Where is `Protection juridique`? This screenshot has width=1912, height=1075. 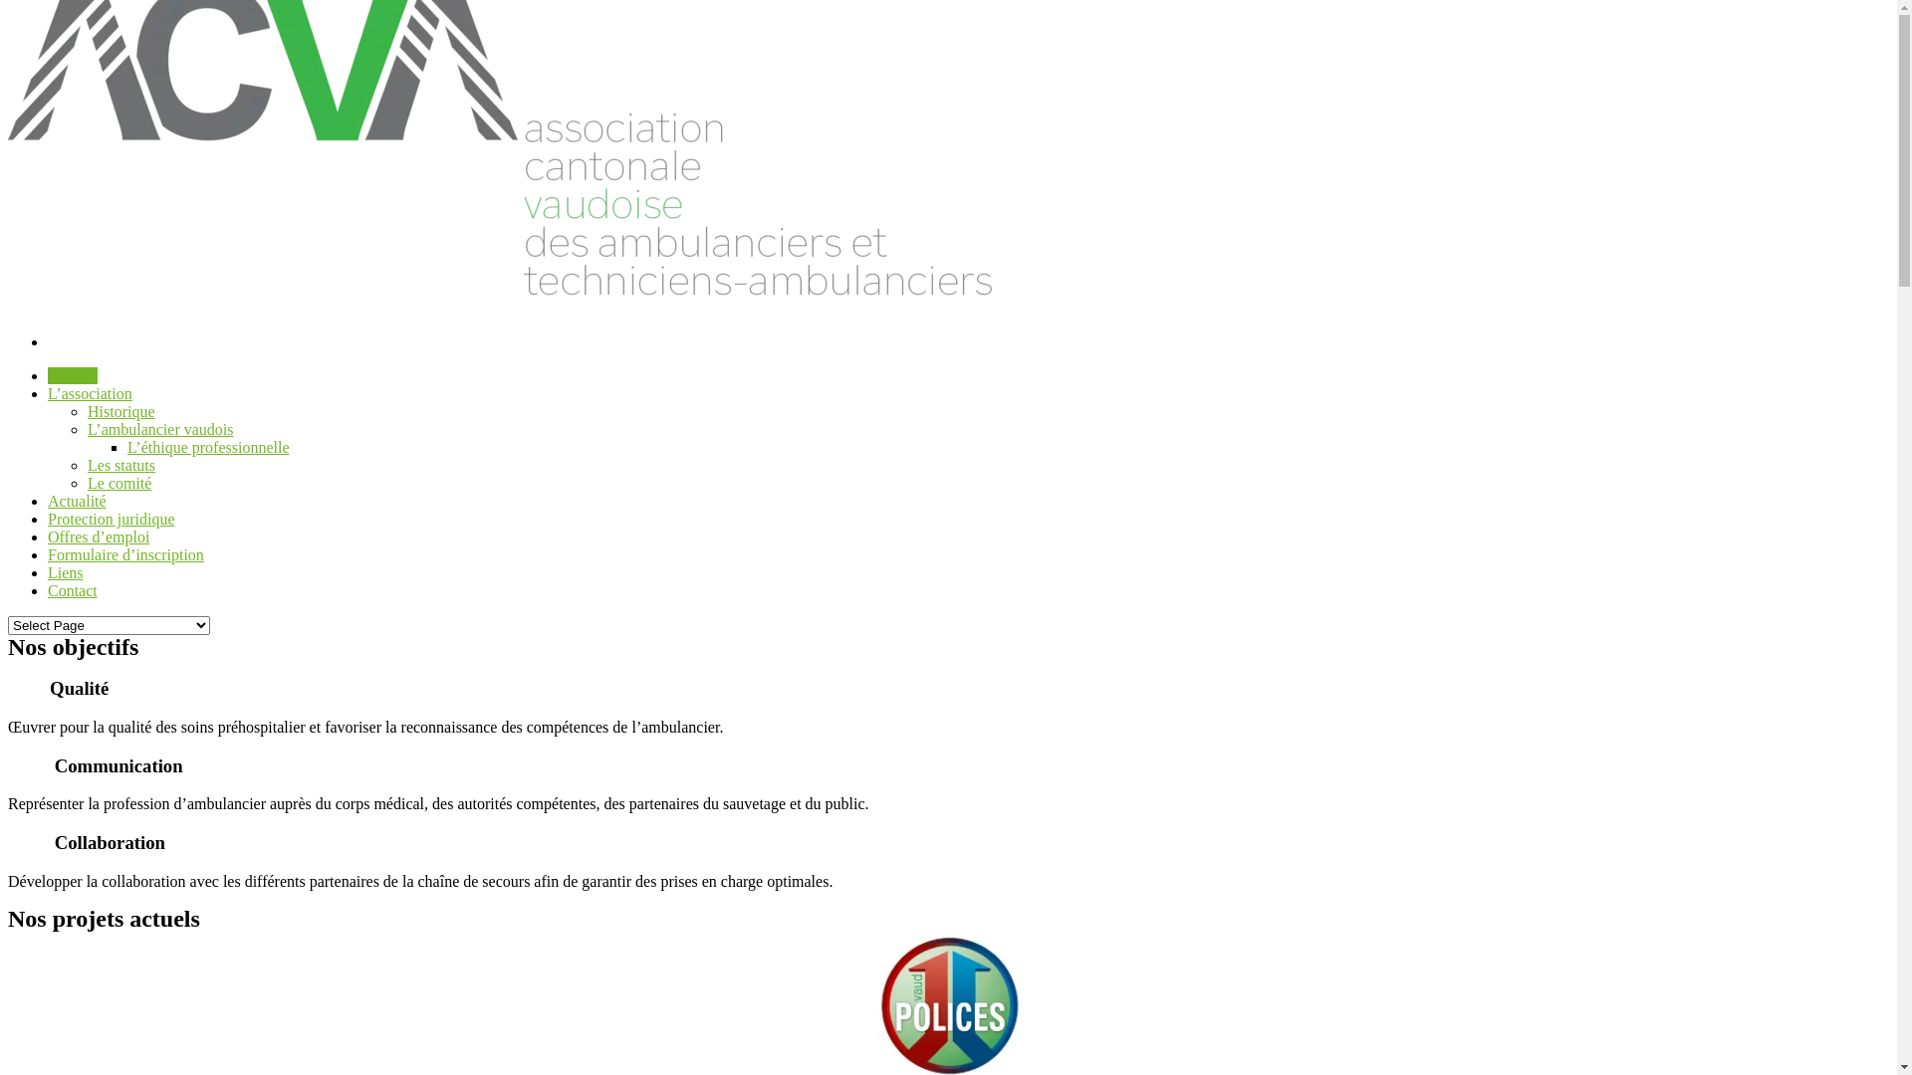 Protection juridique is located at coordinates (112, 520).